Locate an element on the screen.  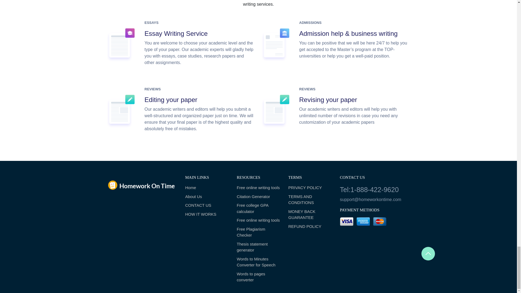
Citation Generator is located at coordinates (258, 196).